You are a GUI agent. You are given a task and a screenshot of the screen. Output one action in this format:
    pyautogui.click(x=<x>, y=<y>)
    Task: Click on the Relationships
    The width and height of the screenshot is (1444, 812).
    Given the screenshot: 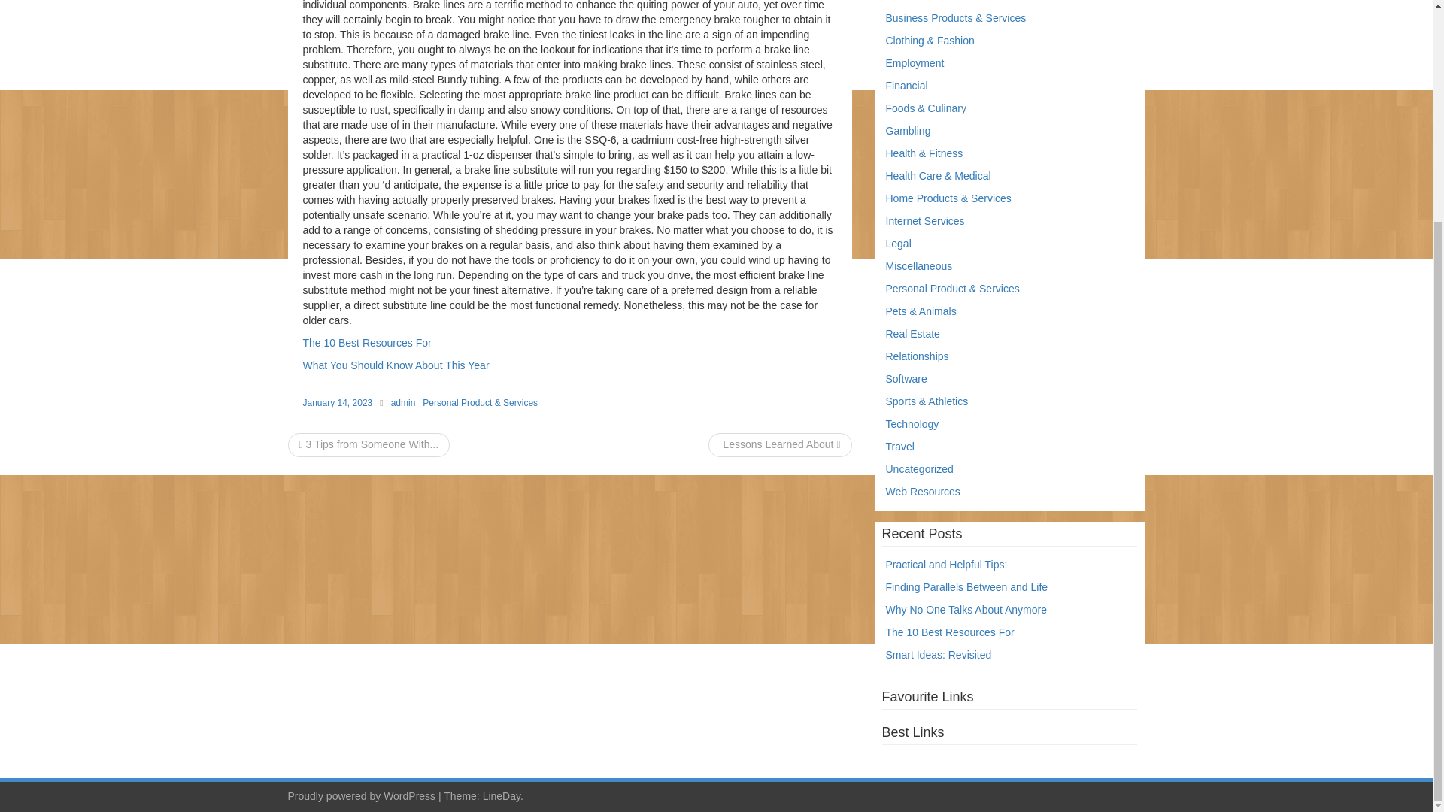 What is the action you would take?
    pyautogui.click(x=918, y=356)
    